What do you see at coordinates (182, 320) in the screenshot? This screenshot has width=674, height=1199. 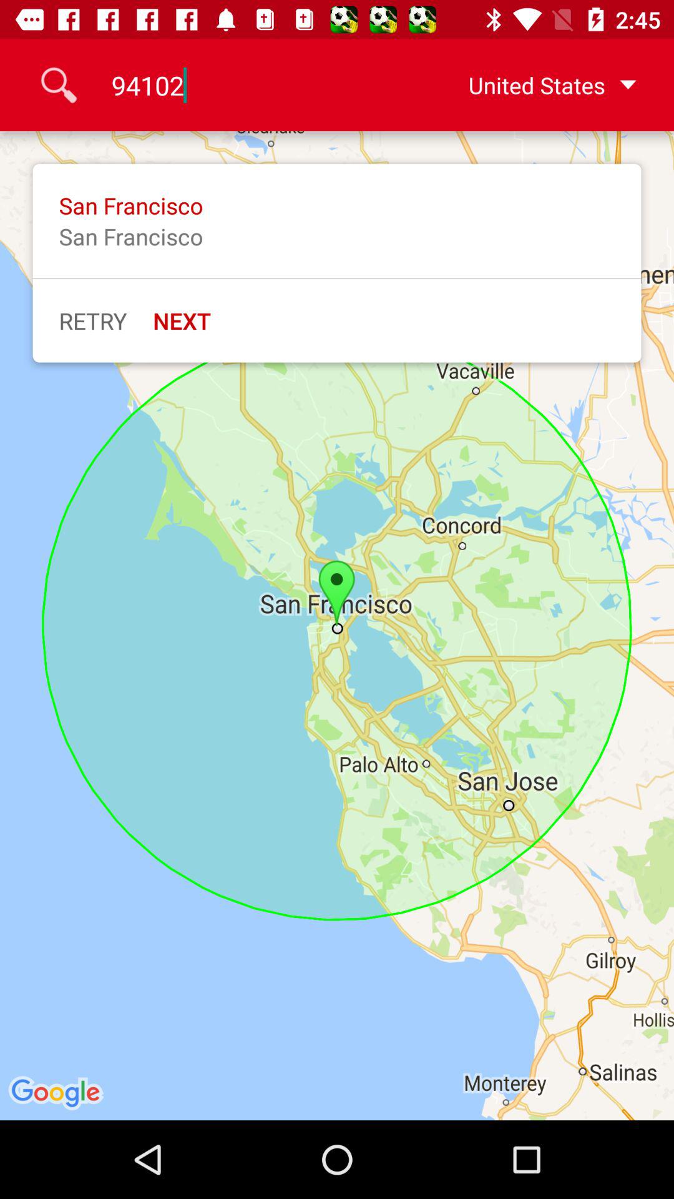 I see `select the item next to the retry item` at bounding box center [182, 320].